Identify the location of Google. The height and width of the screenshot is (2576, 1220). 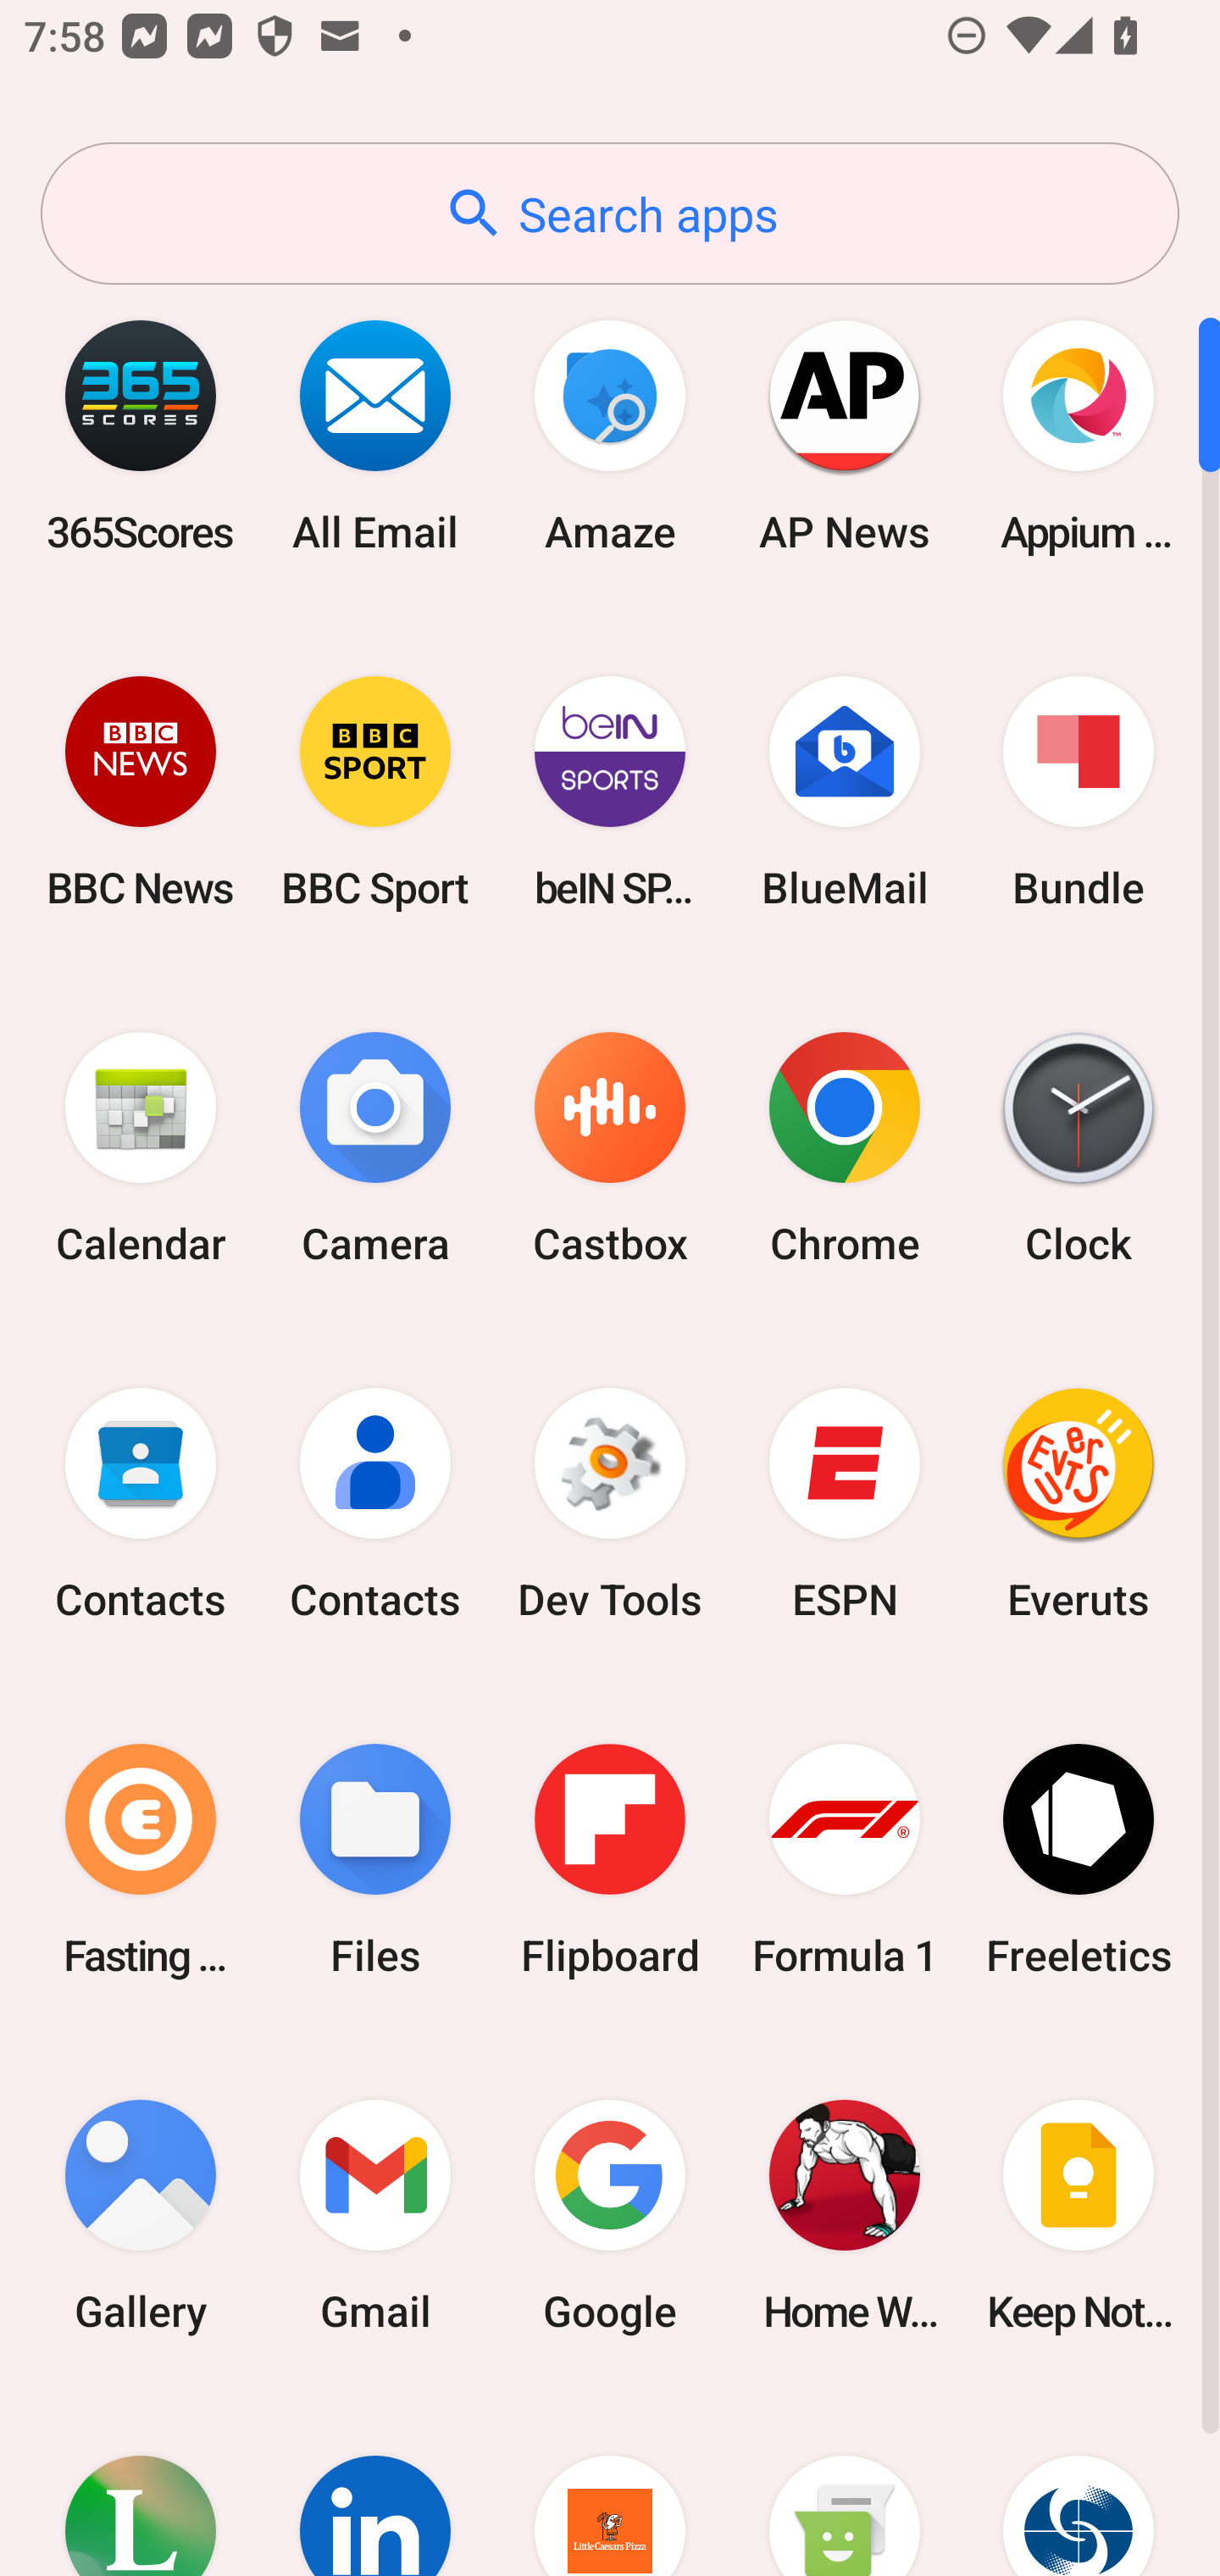
(610, 2215).